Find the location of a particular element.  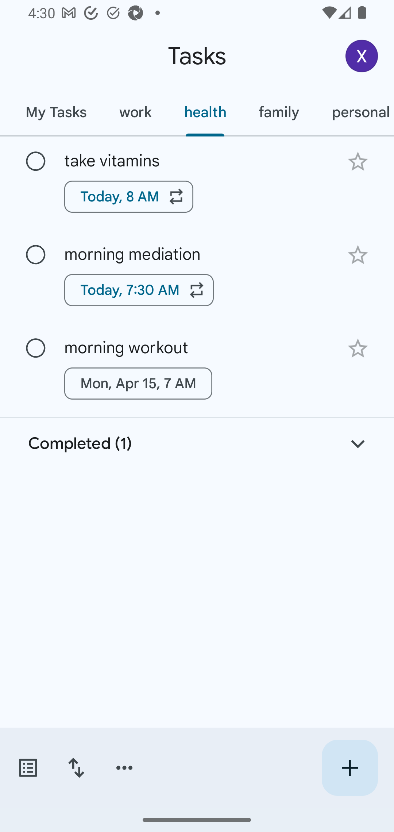

Mark as complete is located at coordinates (36, 255).